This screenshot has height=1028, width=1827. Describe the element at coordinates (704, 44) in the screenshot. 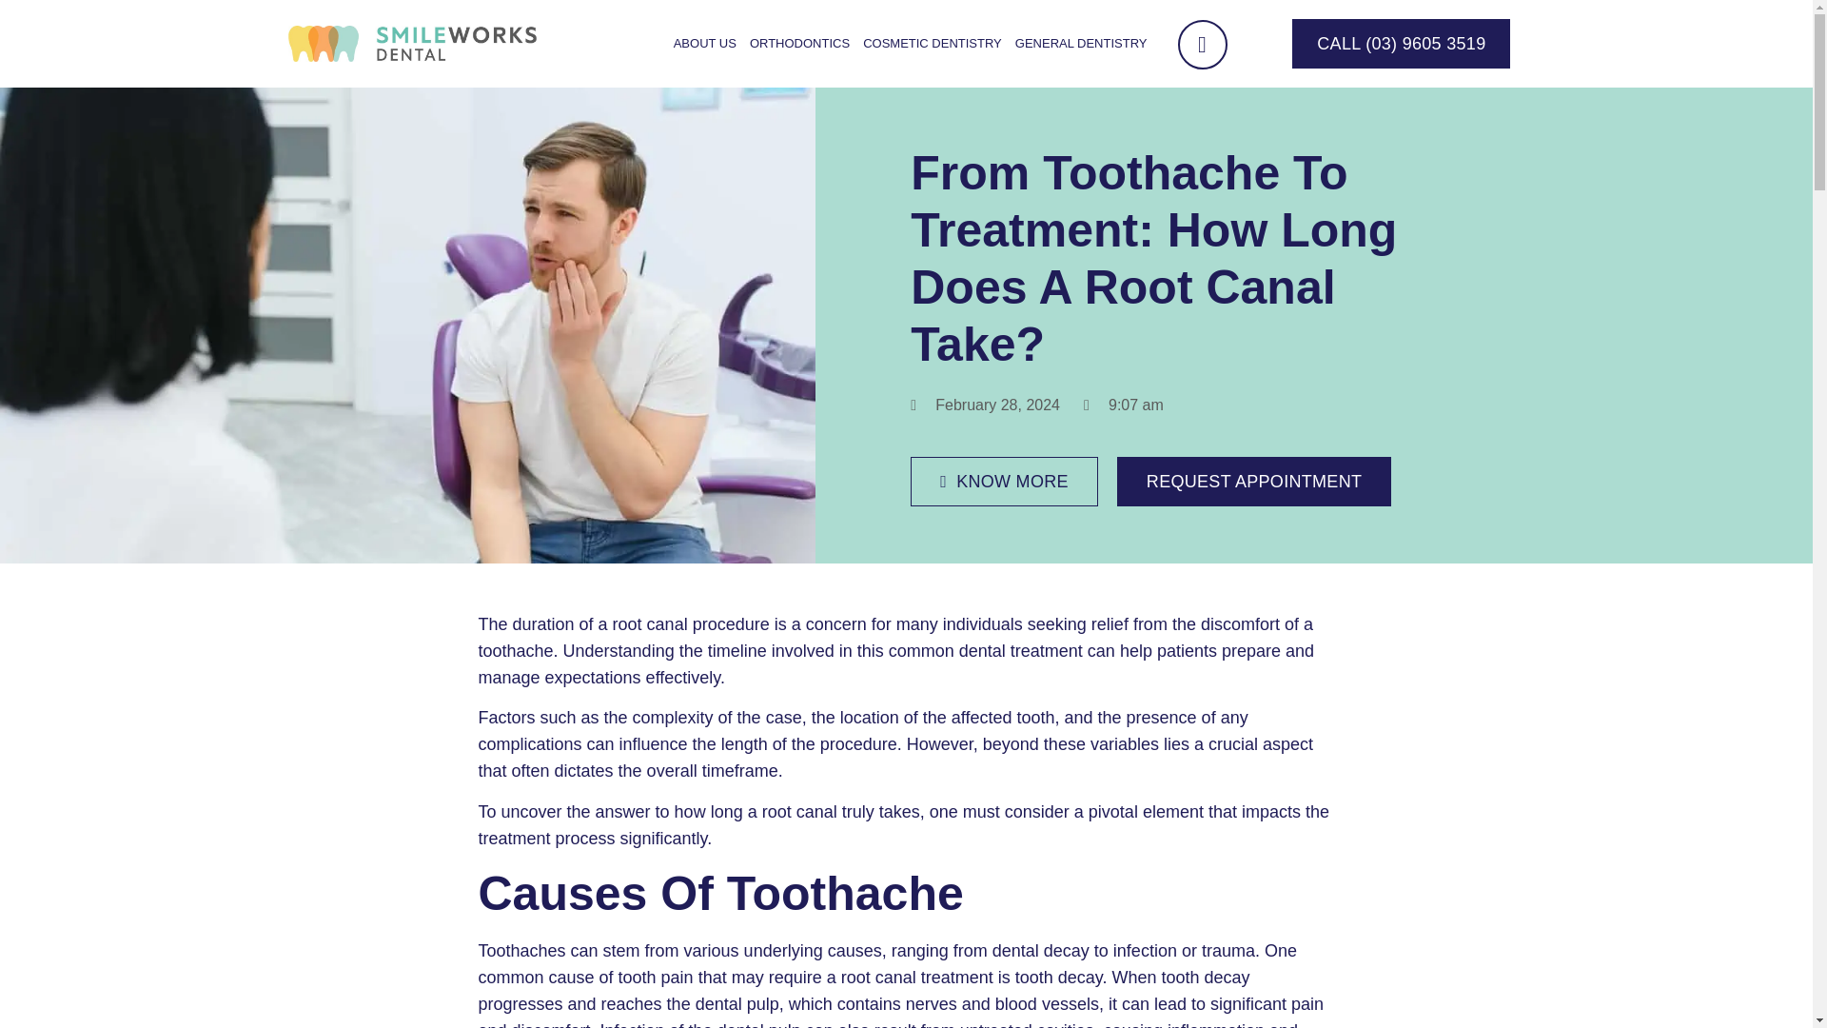

I see `ABOUT US` at that location.